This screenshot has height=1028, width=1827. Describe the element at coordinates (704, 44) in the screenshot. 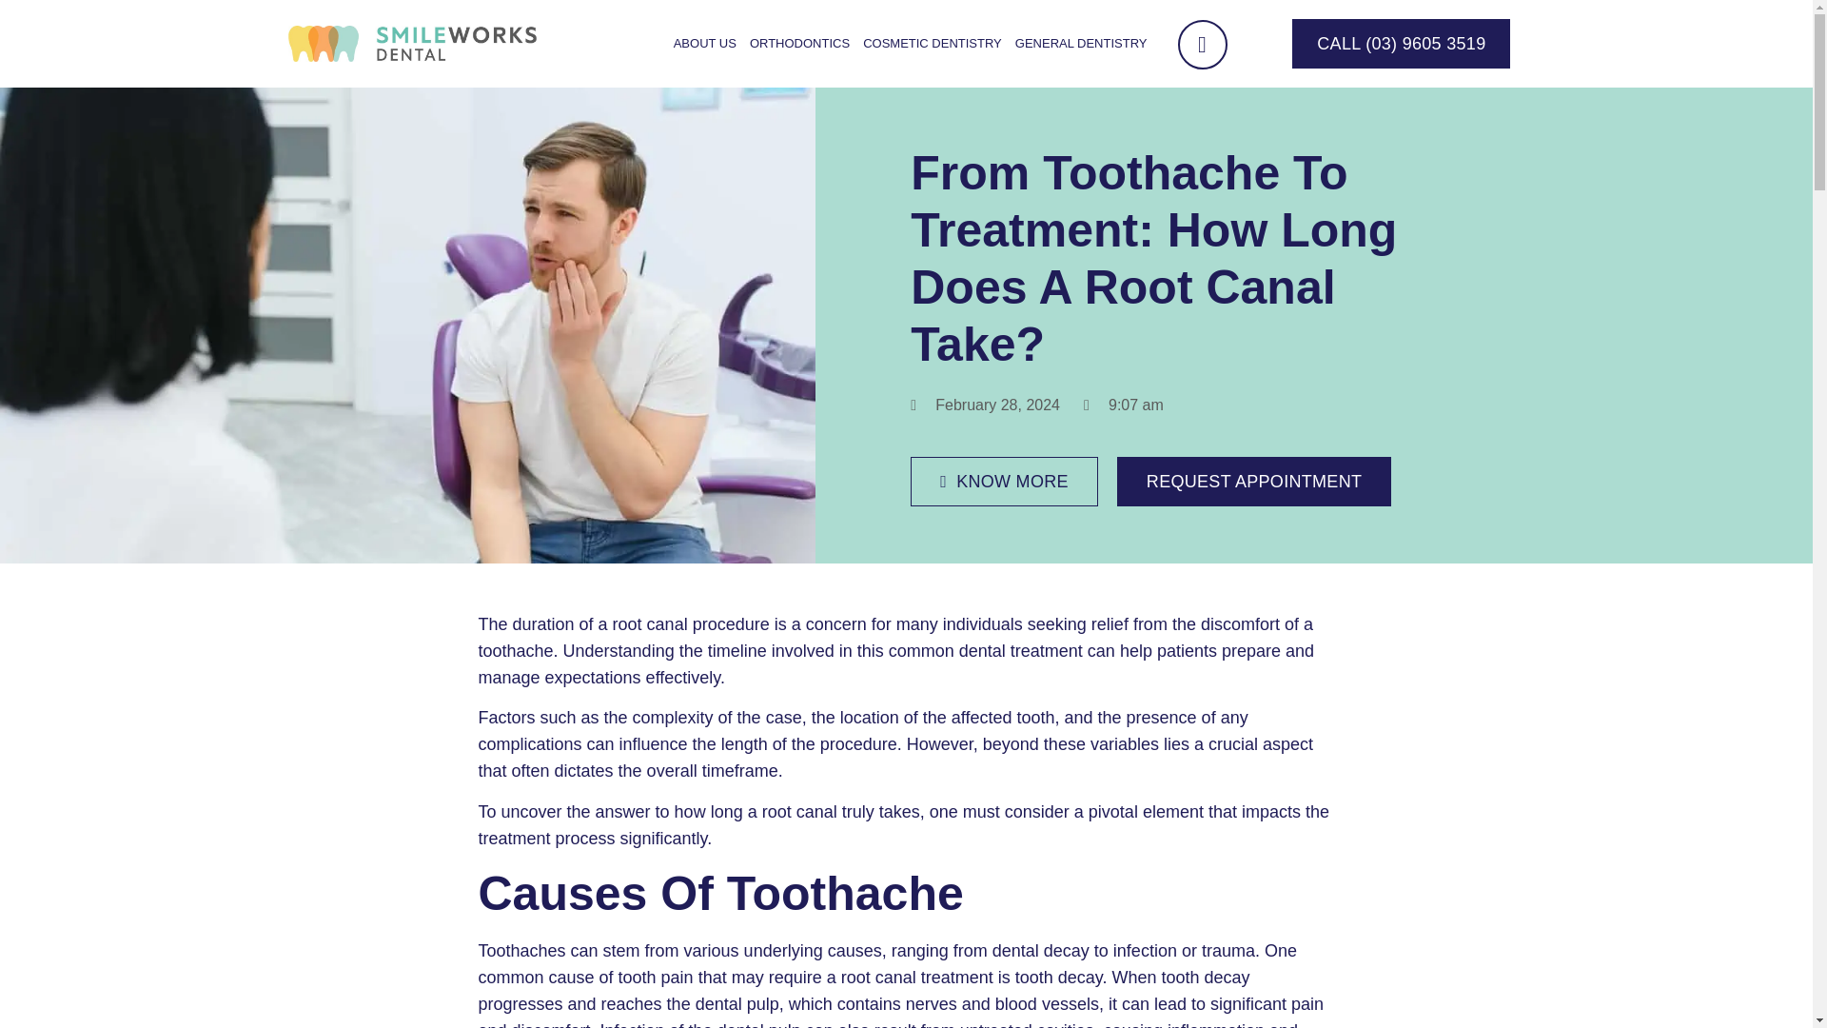

I see `ABOUT US` at that location.